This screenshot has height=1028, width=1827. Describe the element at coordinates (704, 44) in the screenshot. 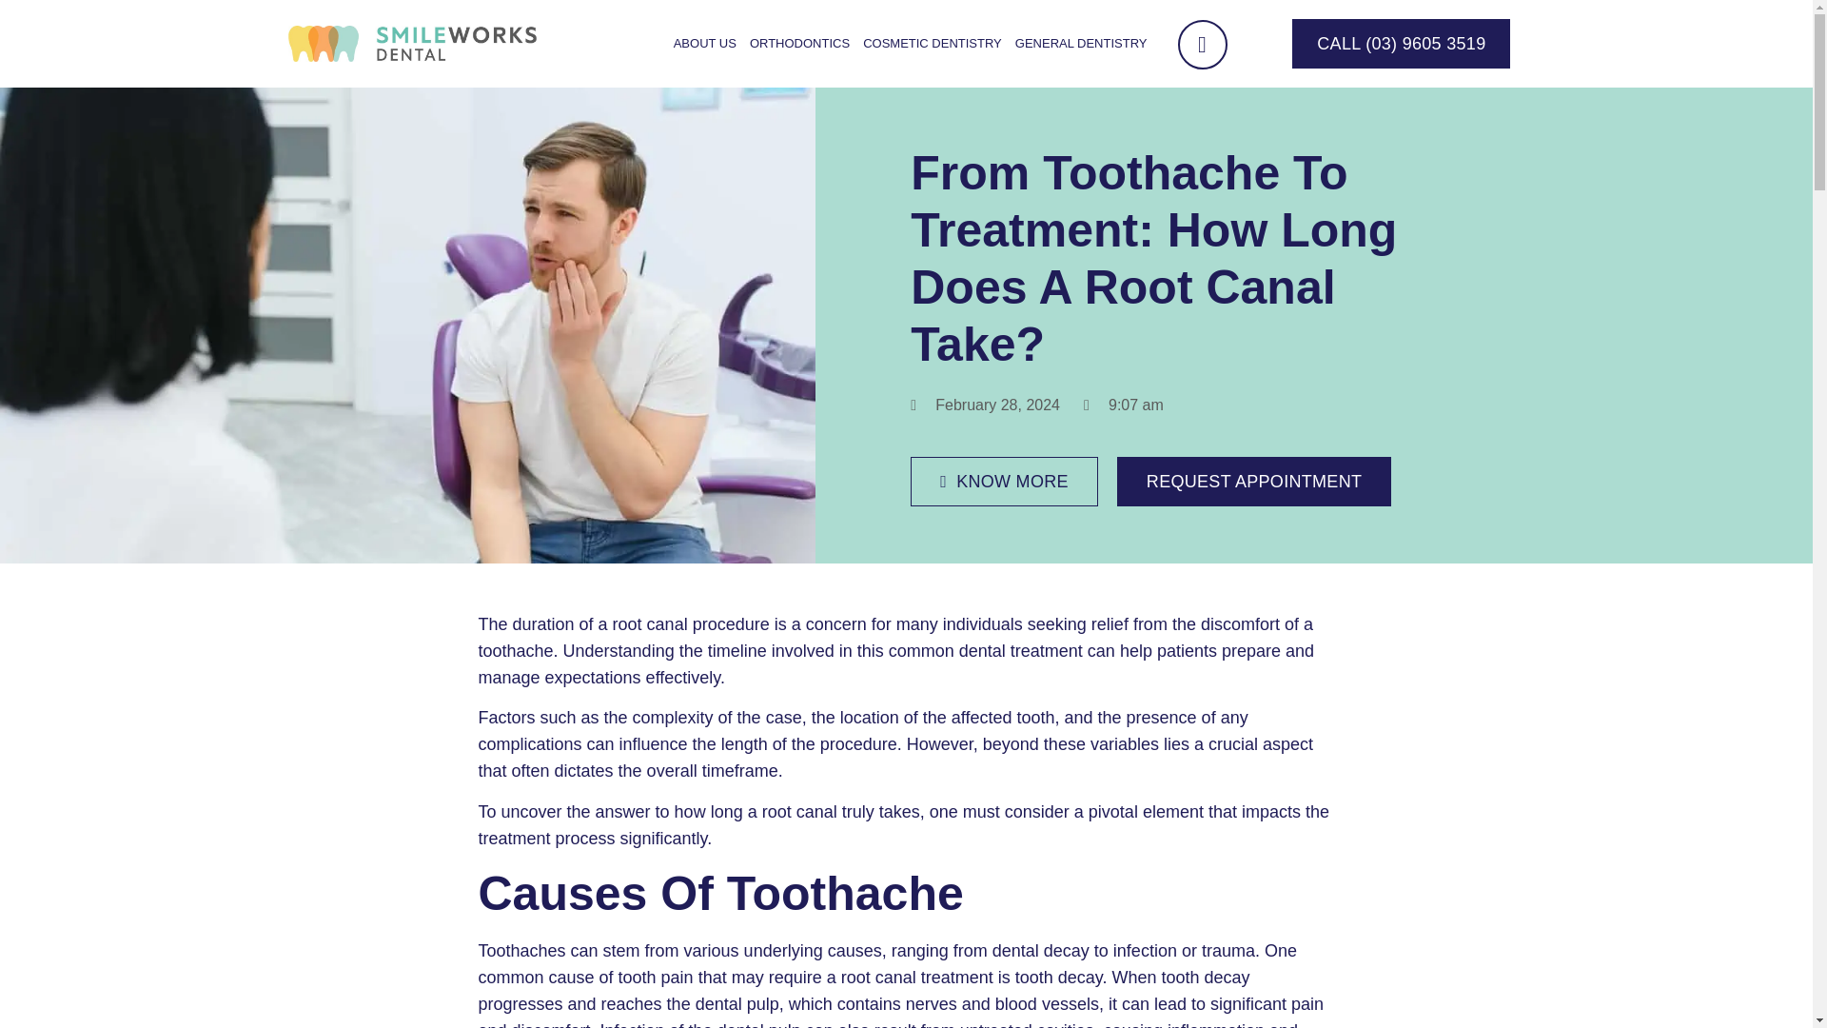

I see `ABOUT US` at that location.